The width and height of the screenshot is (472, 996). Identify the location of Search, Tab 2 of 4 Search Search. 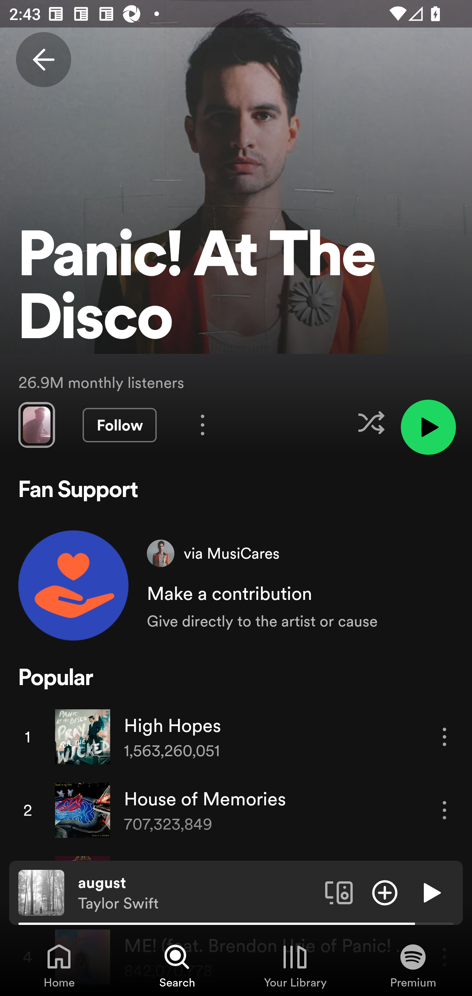
(177, 965).